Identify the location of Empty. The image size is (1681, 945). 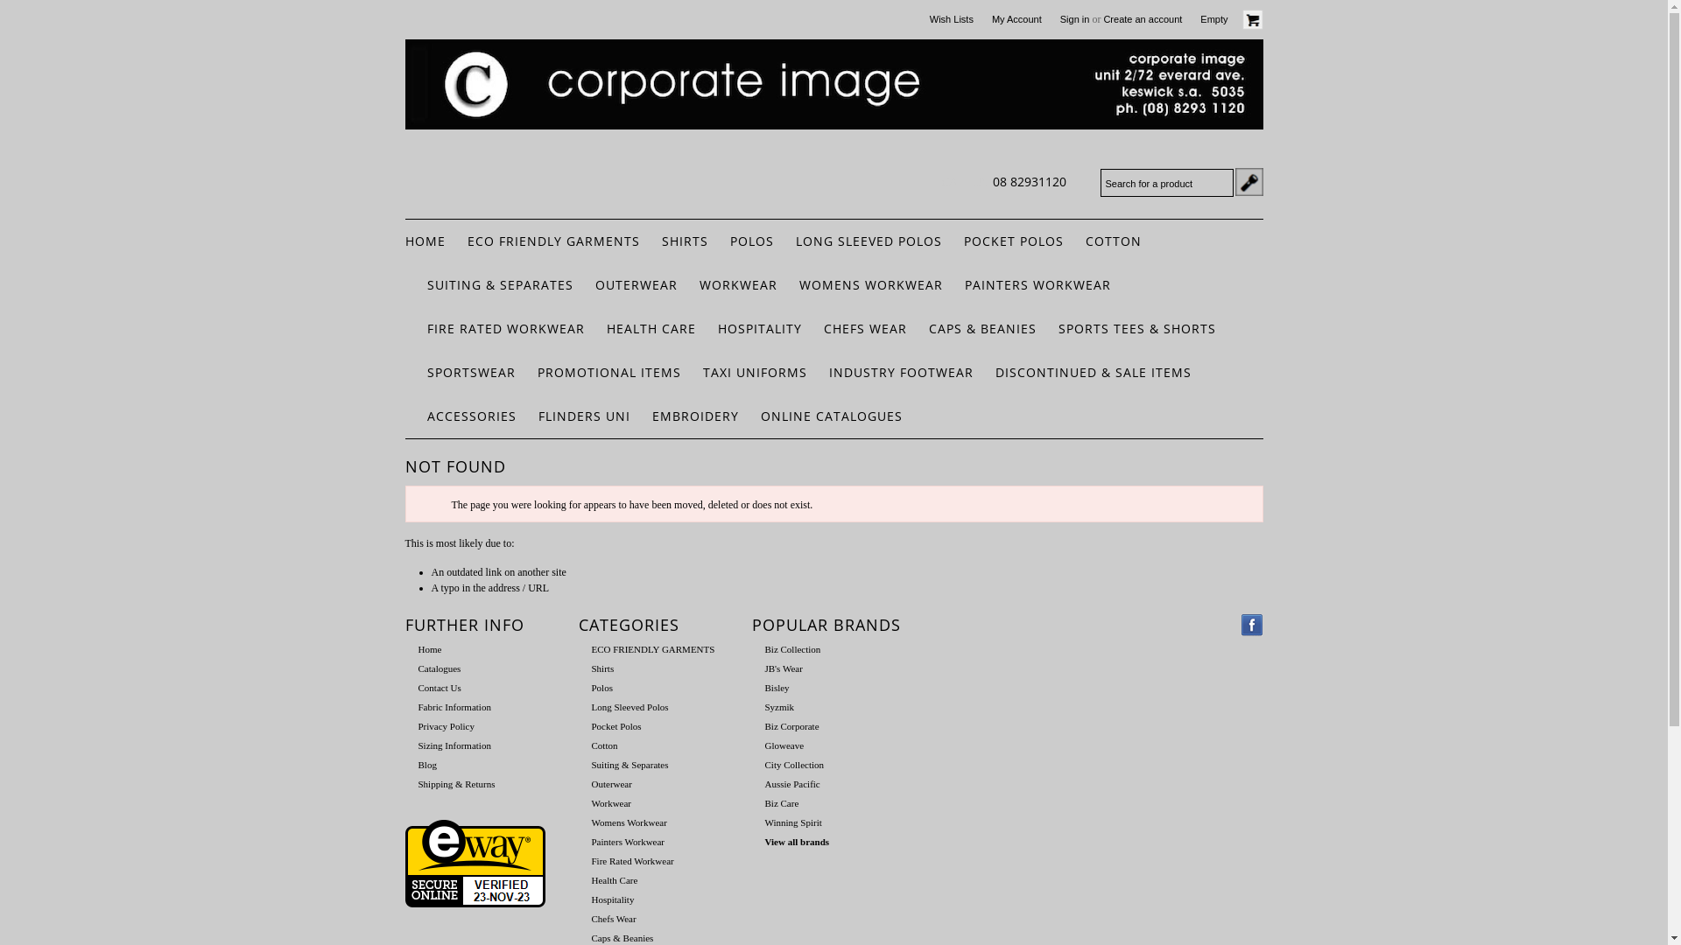
(1231, 19).